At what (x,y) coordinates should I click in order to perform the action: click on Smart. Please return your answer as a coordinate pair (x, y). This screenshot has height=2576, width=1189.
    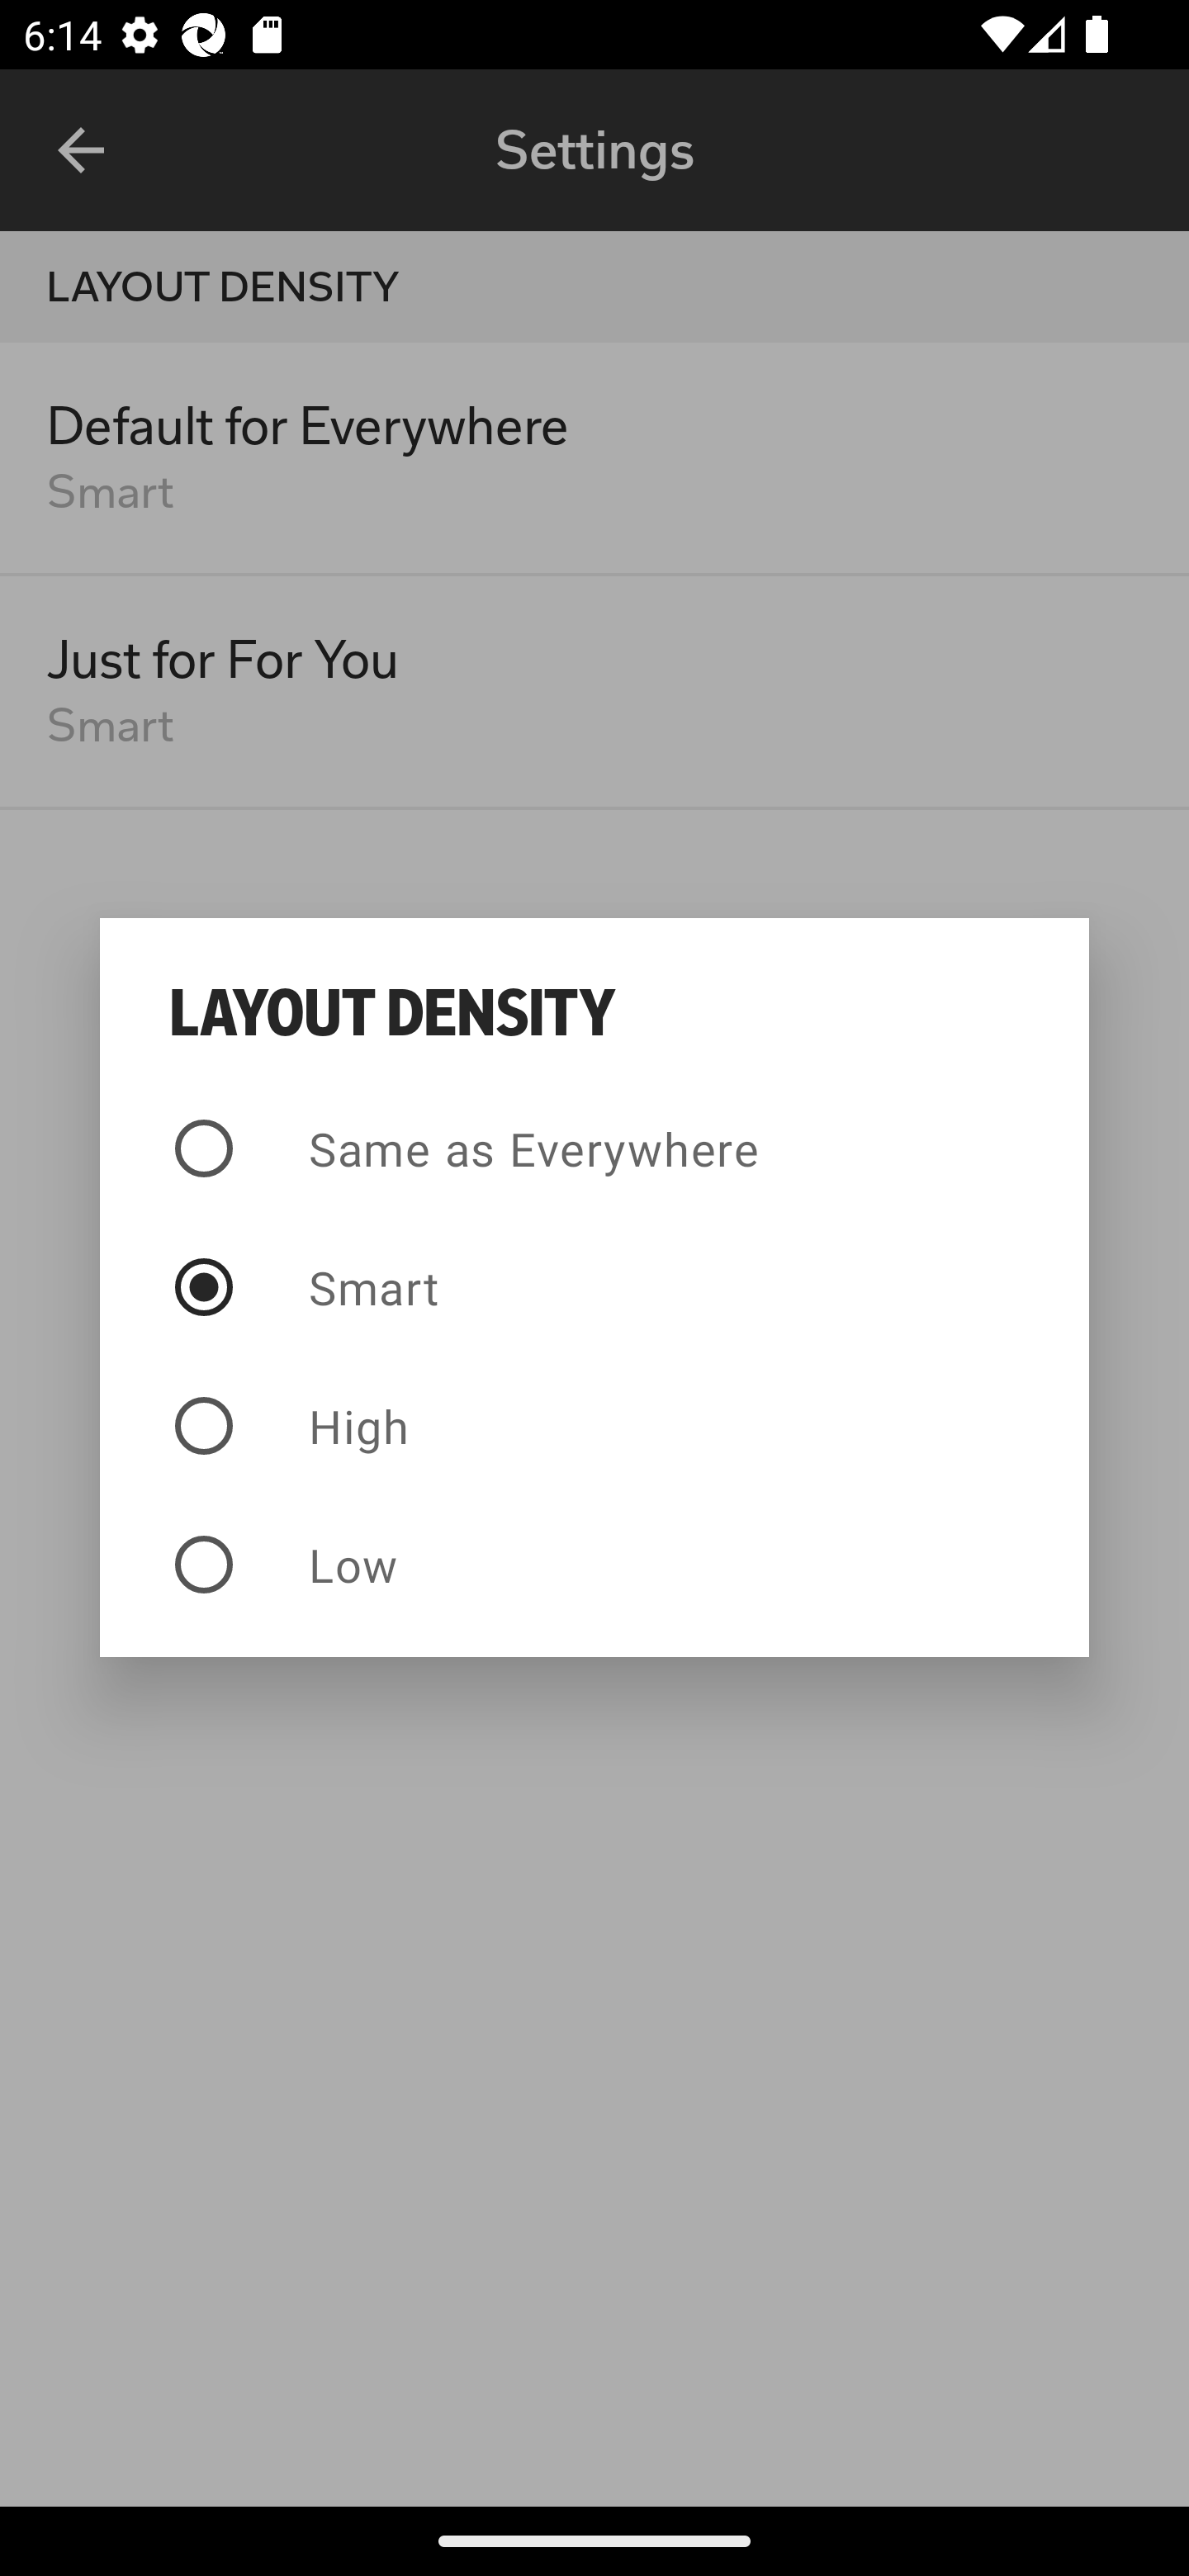
    Looking at the image, I should click on (594, 1288).